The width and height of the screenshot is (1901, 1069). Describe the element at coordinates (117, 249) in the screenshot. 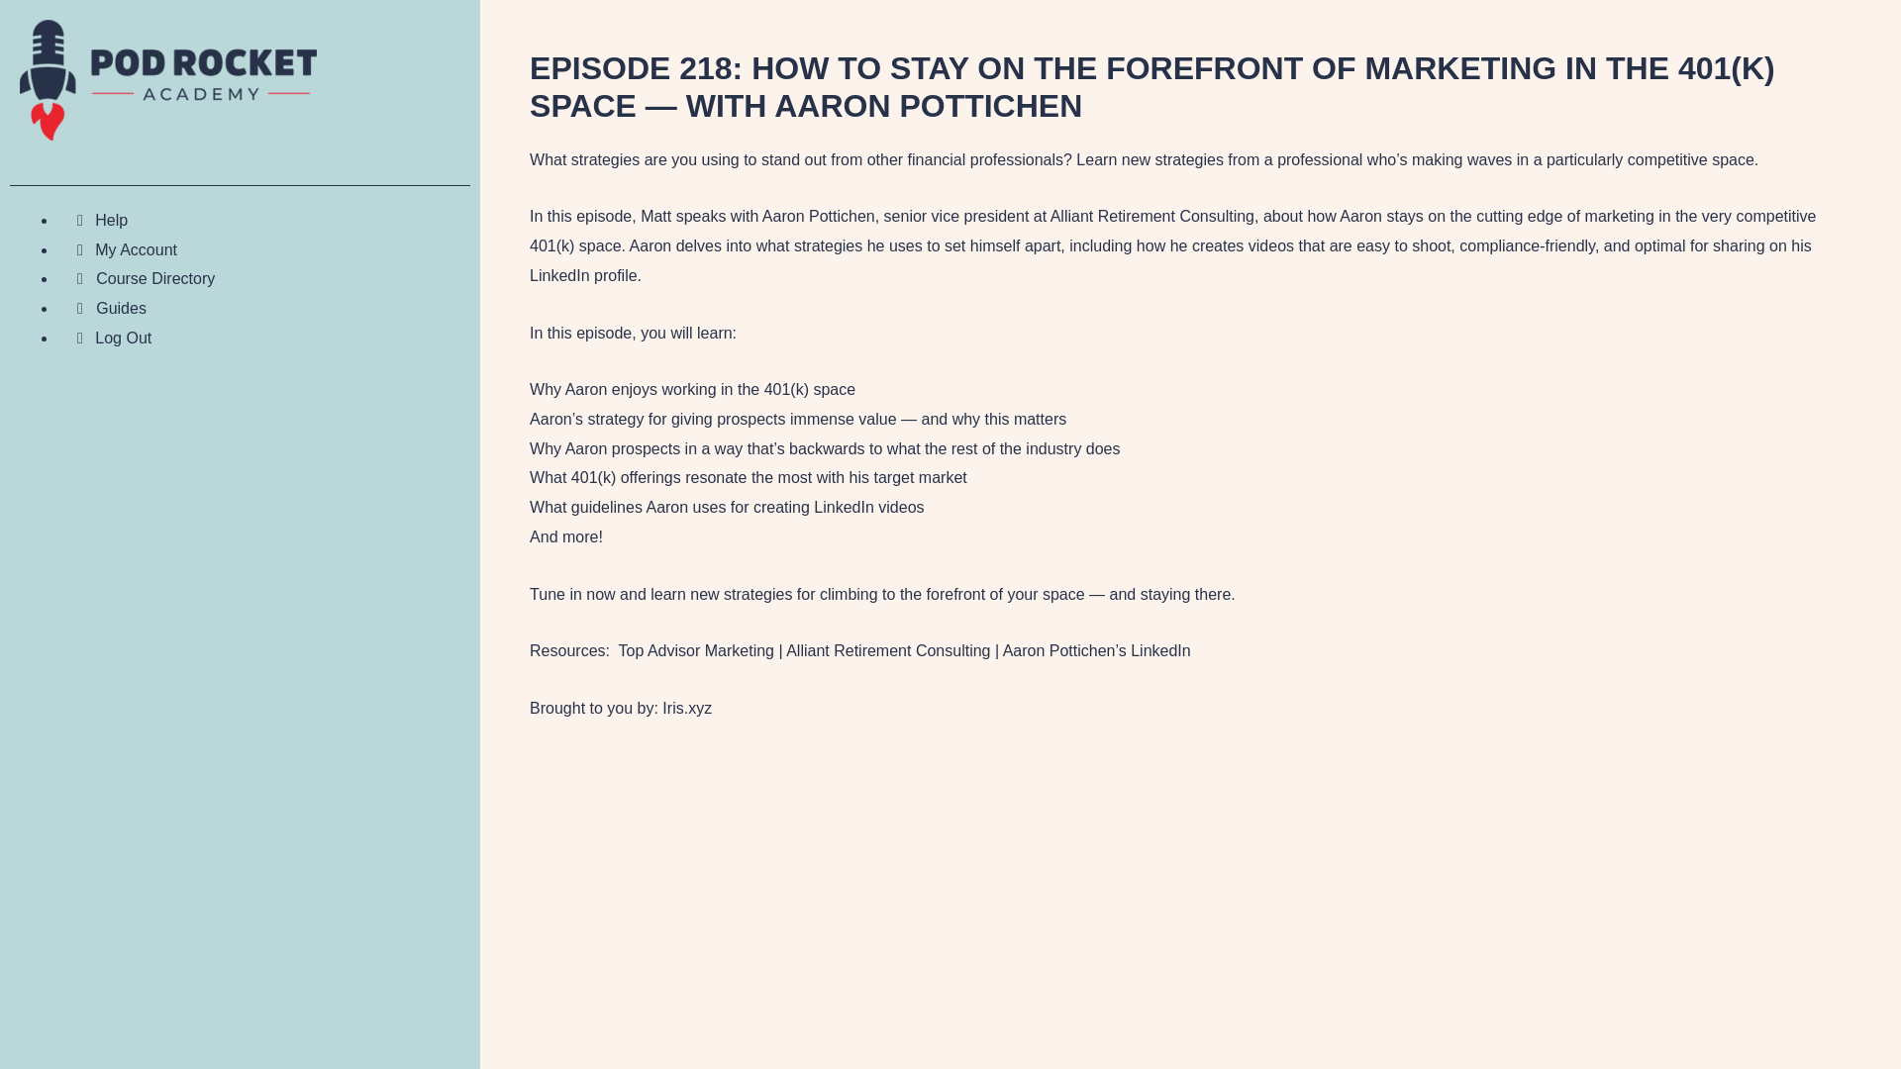

I see `My Account` at that location.